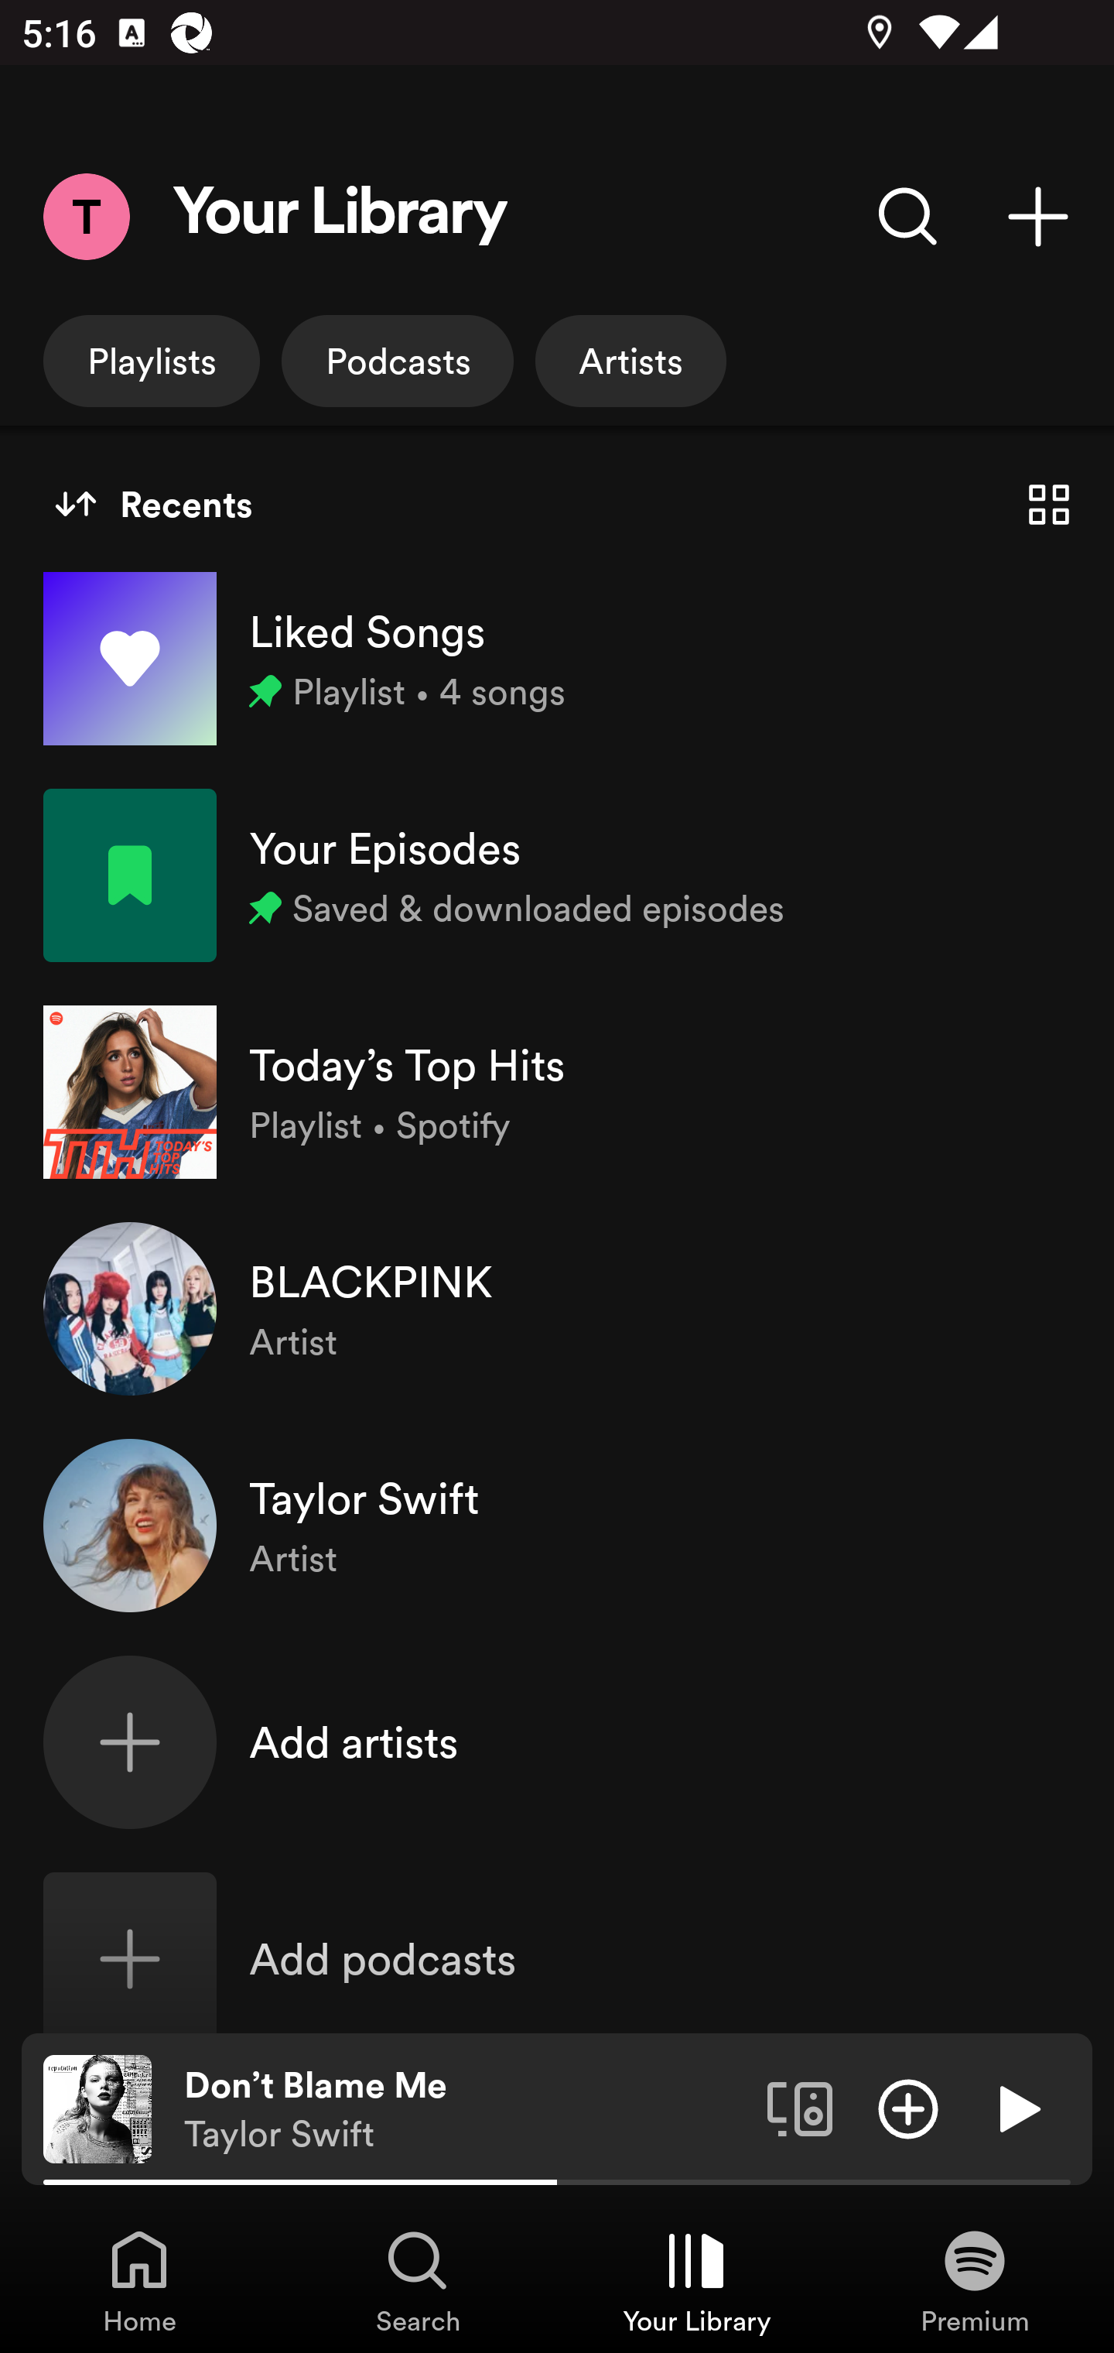 The height and width of the screenshot is (2353, 1114). Describe the element at coordinates (557, 1742) in the screenshot. I see `Add artists,  Add artists` at that location.